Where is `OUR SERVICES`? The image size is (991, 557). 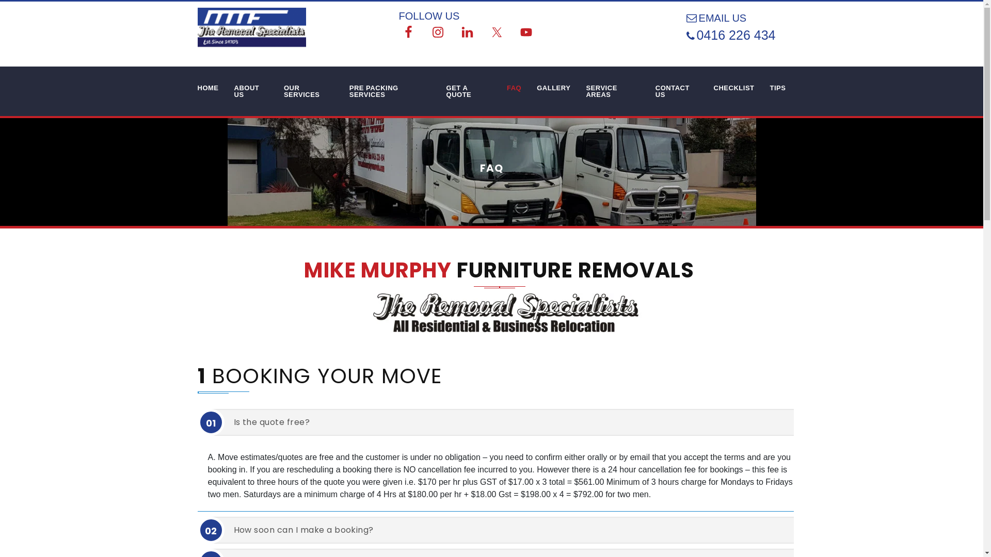
OUR SERVICES is located at coordinates (309, 91).